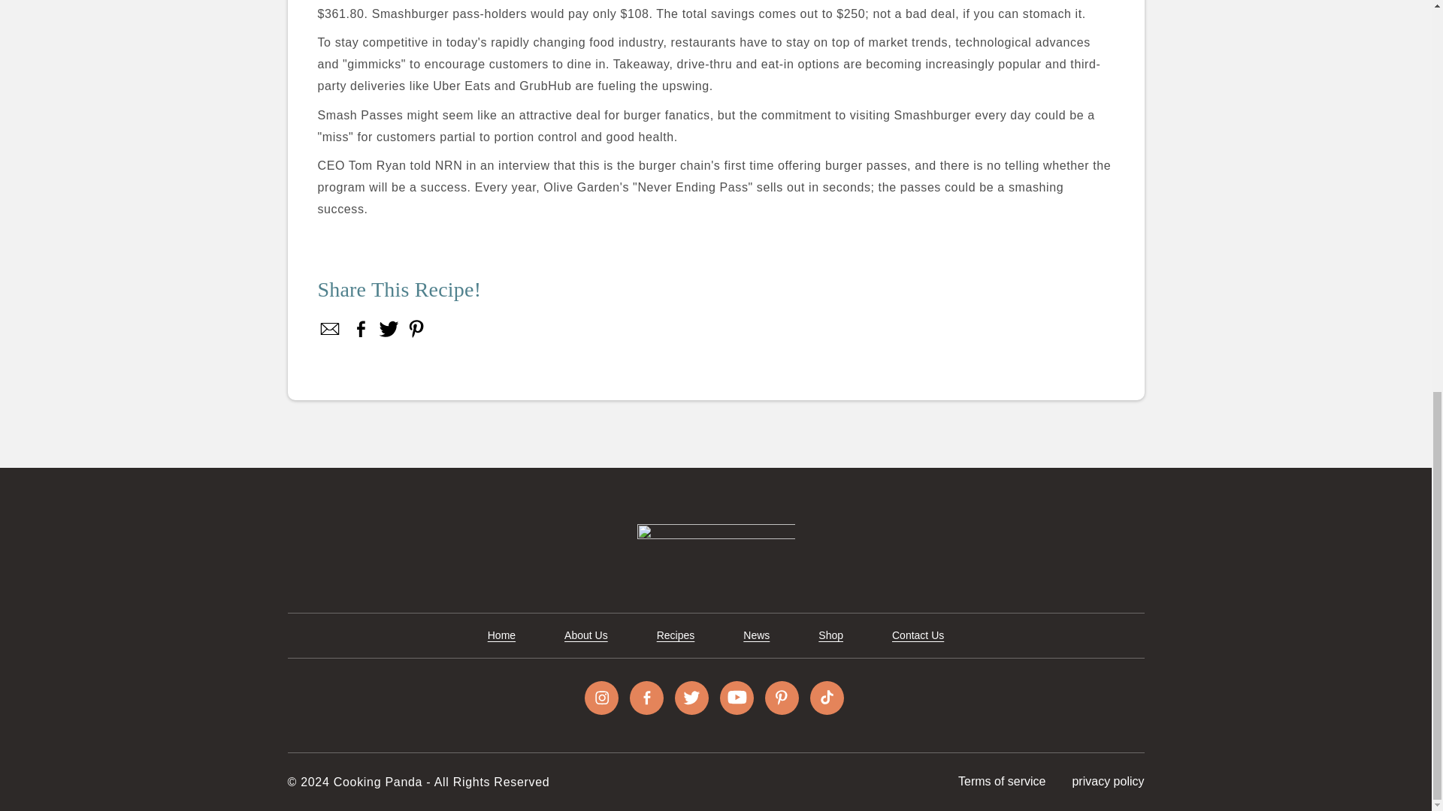 The width and height of the screenshot is (1443, 811). Describe the element at coordinates (415, 329) in the screenshot. I see `Pin on Pinterest` at that location.